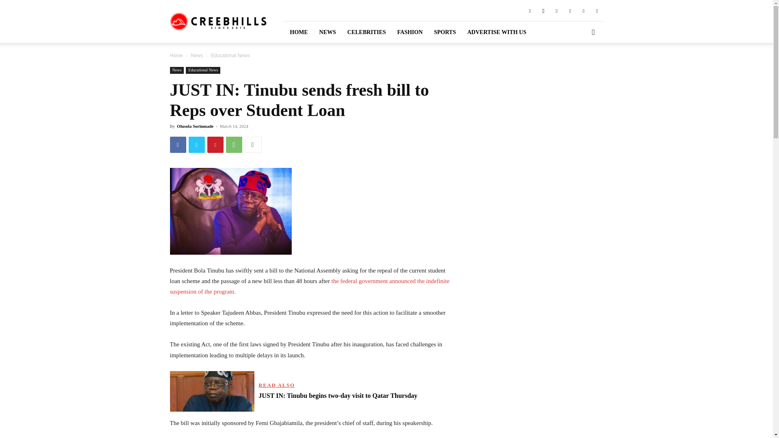 The image size is (779, 438). Describe the element at coordinates (410, 32) in the screenshot. I see `FASHION` at that location.